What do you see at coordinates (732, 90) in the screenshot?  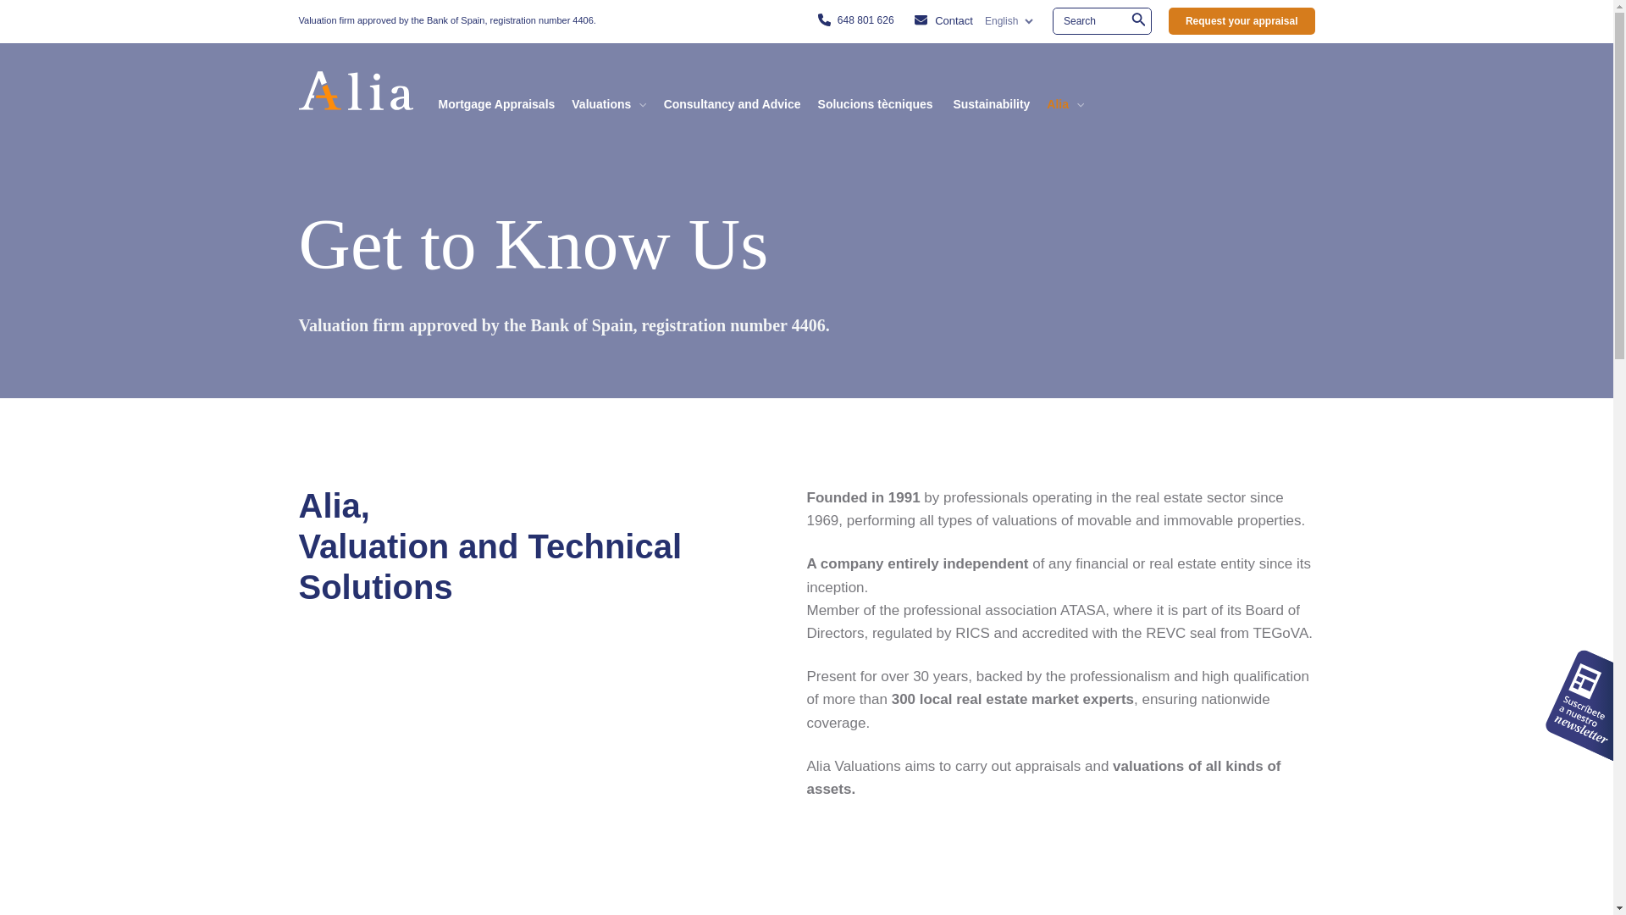 I see `Consultancy and Advice` at bounding box center [732, 90].